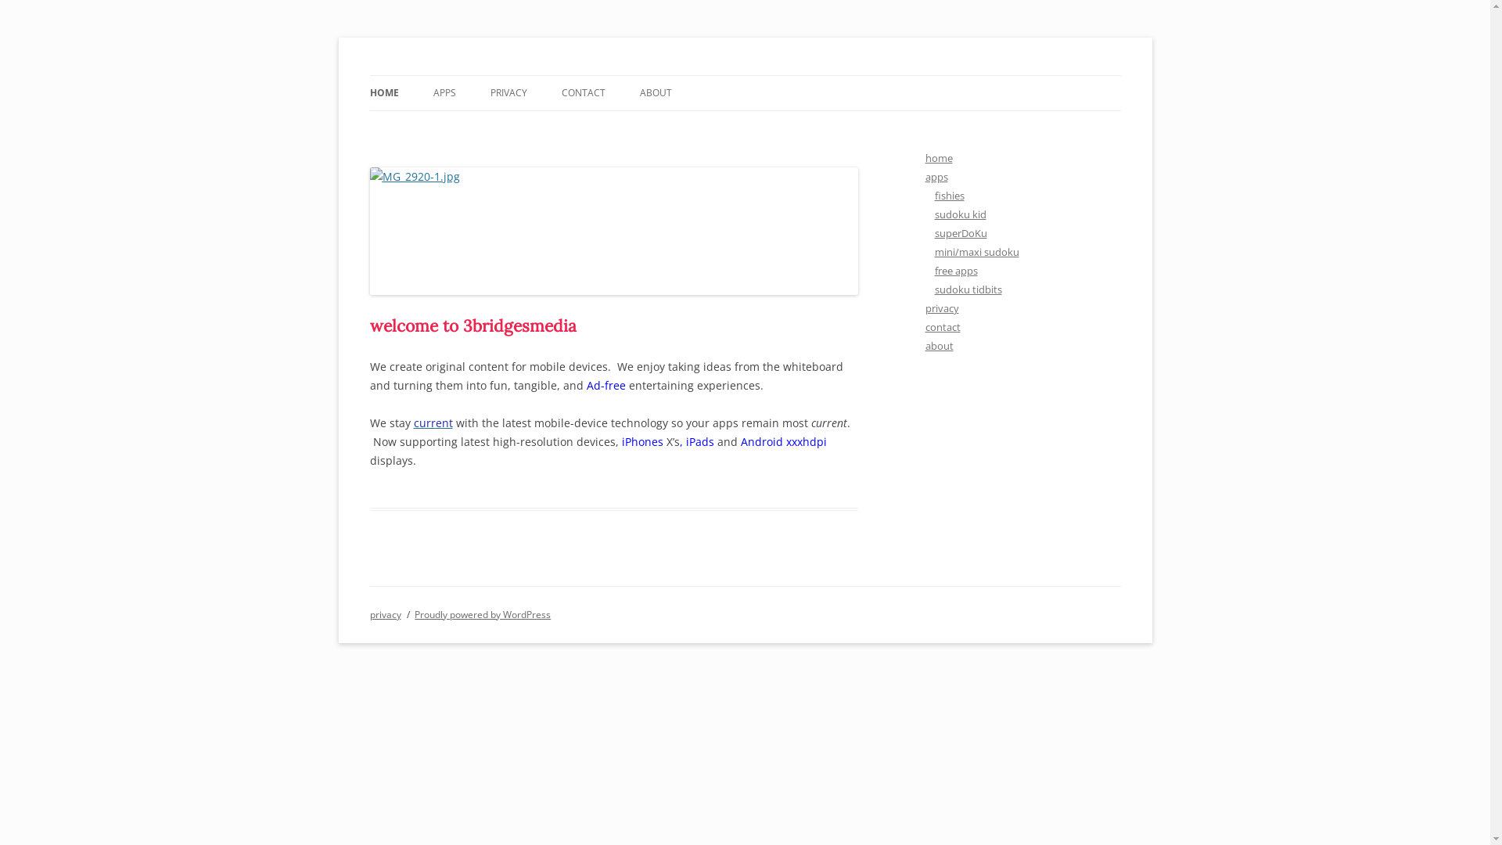 This screenshot has width=1502, height=845. I want to click on Best Sudoku Fishies SuperDoKu Kid Sudoku | 3BridgesMedia, so click(655, 75).